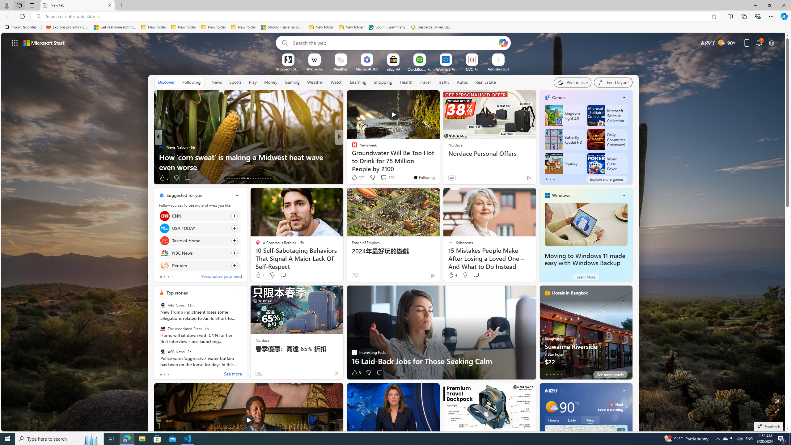  I want to click on NBC News, so click(164, 253).